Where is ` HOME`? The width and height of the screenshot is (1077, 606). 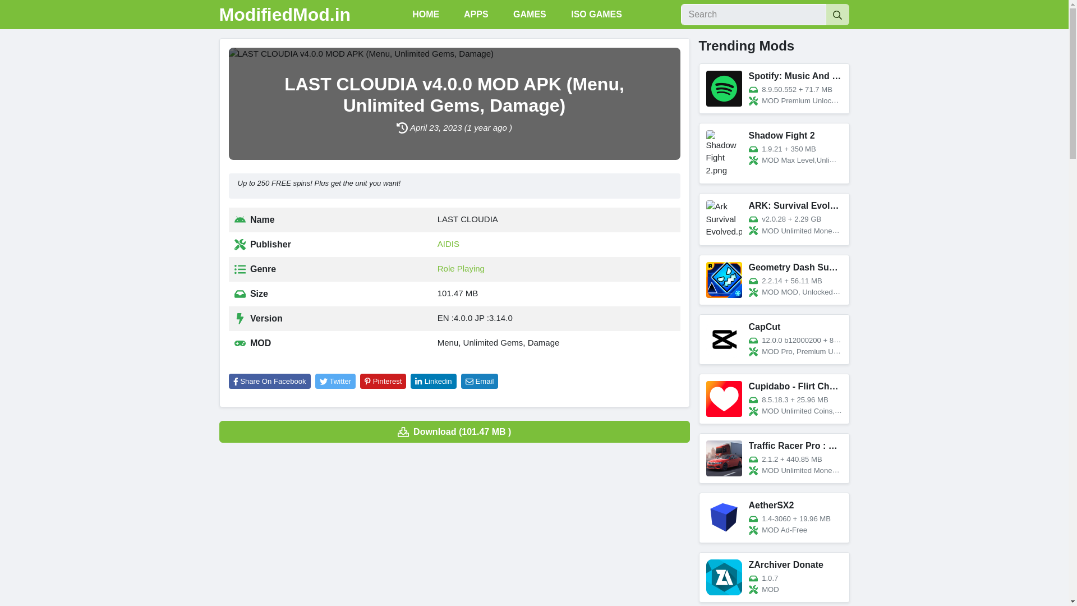  HOME is located at coordinates (424, 15).